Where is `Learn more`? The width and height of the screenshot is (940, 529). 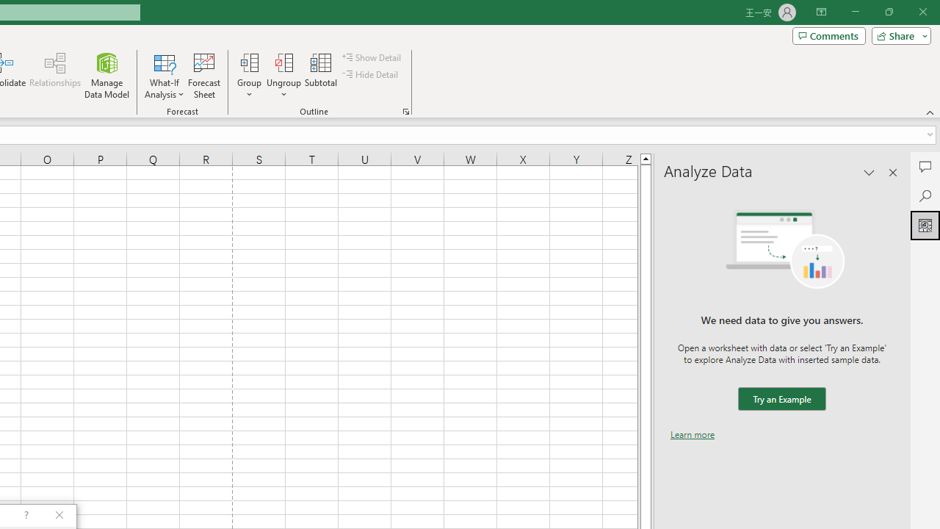
Learn more is located at coordinates (693, 434).